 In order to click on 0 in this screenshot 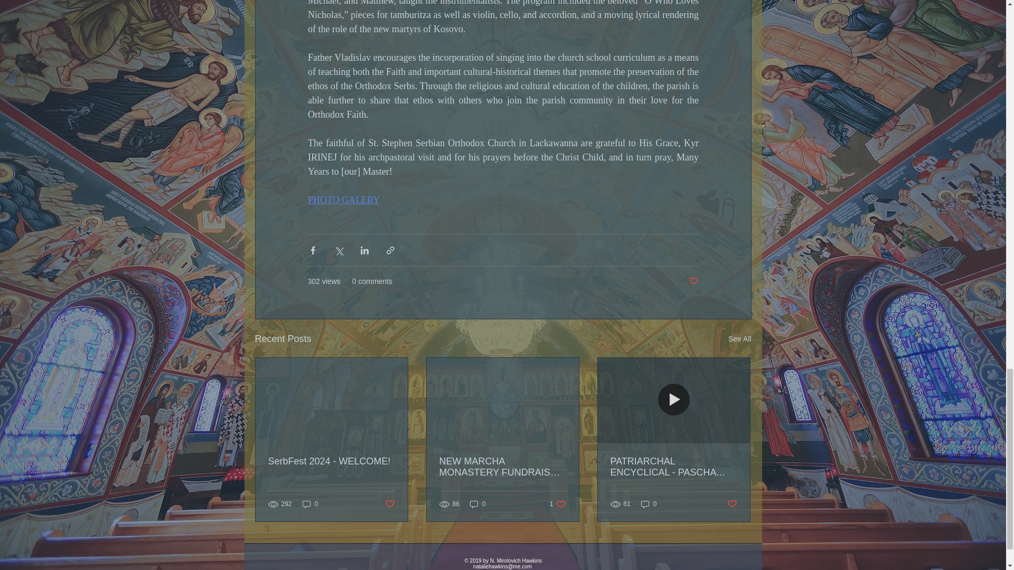, I will do `click(310, 505)`.